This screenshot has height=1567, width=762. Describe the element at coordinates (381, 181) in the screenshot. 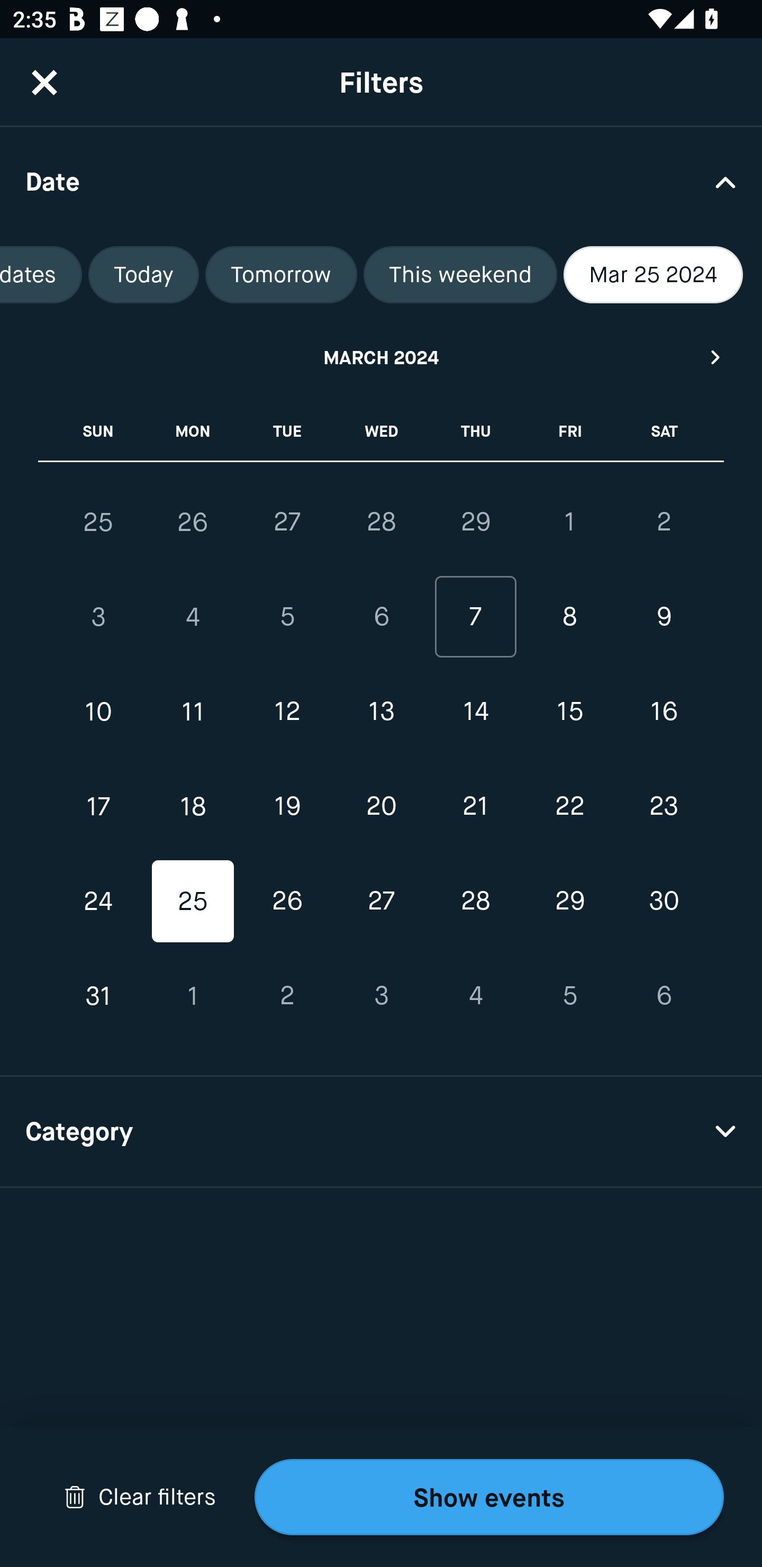

I see `Date Drop Down Arrow` at that location.